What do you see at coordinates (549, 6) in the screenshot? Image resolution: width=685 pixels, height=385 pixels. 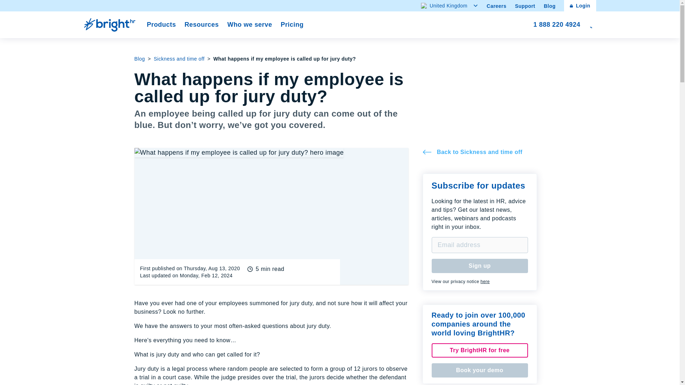 I see `Sickness and time off` at bounding box center [549, 6].